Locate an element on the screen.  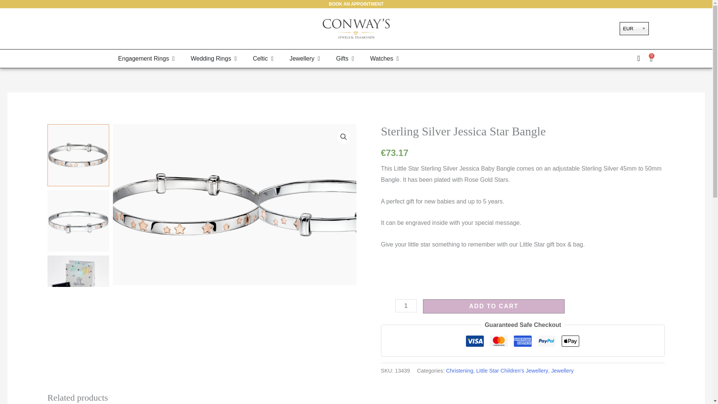
LSB0131 is located at coordinates (185, 204).